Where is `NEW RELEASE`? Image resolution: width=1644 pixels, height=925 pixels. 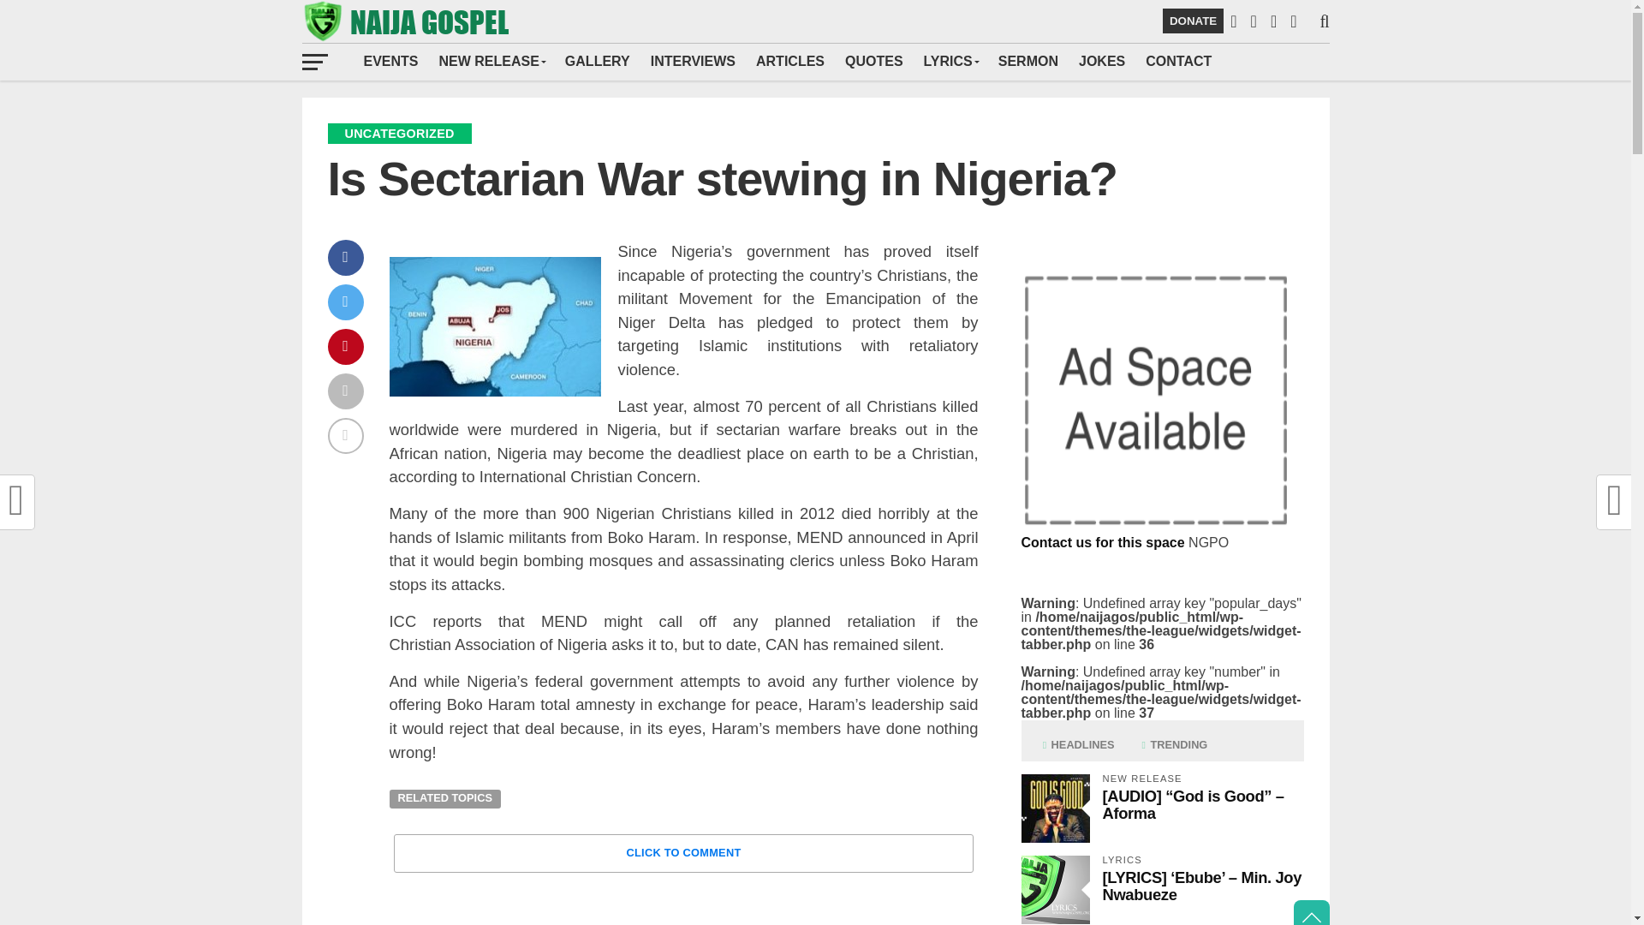 NEW RELEASE is located at coordinates (491, 61).